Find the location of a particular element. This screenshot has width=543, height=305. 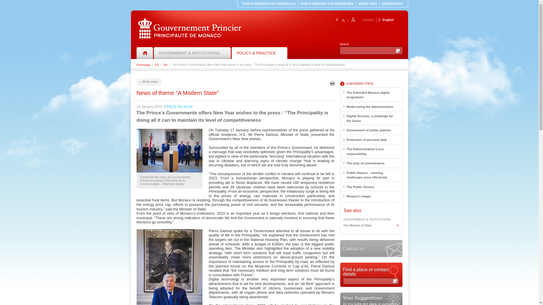

MEDIA AREA is located at coordinates (368, 4).